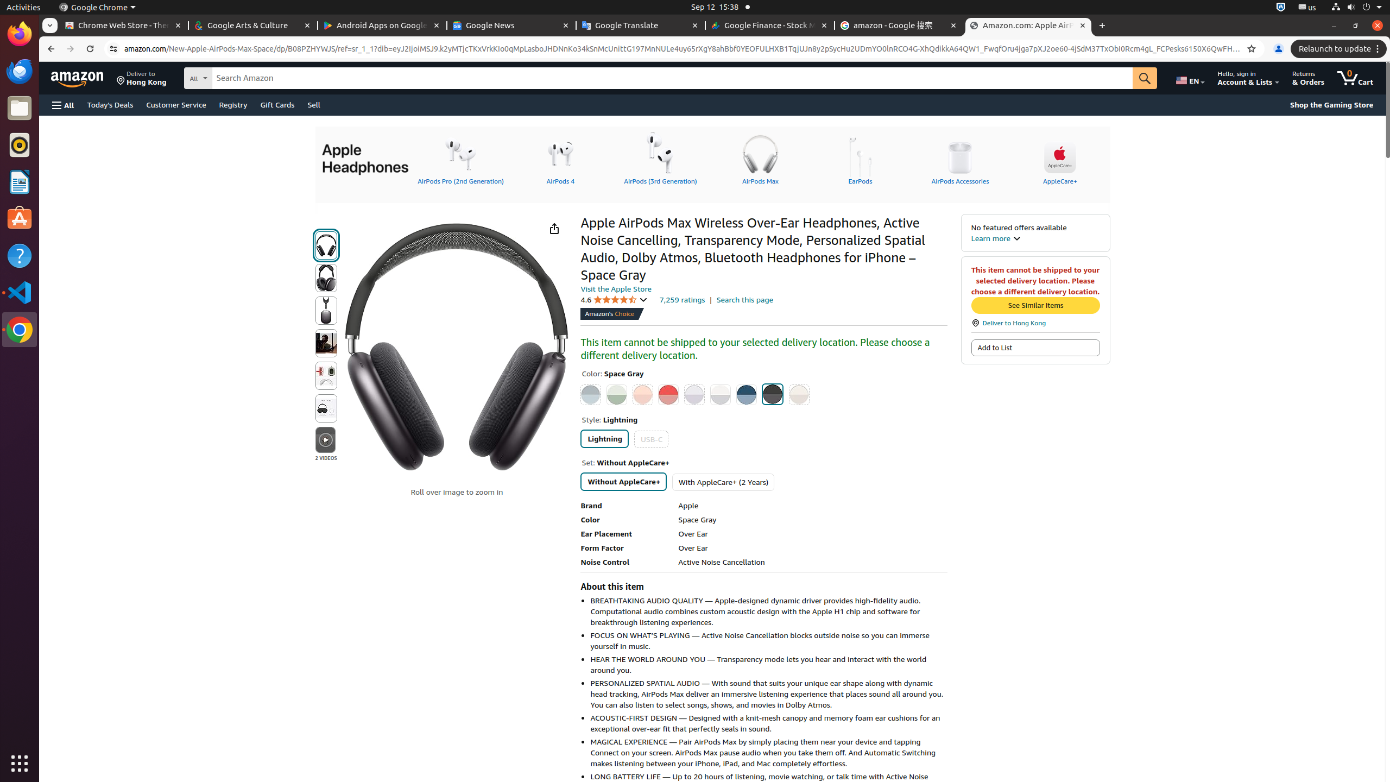 The height and width of the screenshot is (782, 1390). Describe the element at coordinates (110, 104) in the screenshot. I see `Today's Deals` at that location.